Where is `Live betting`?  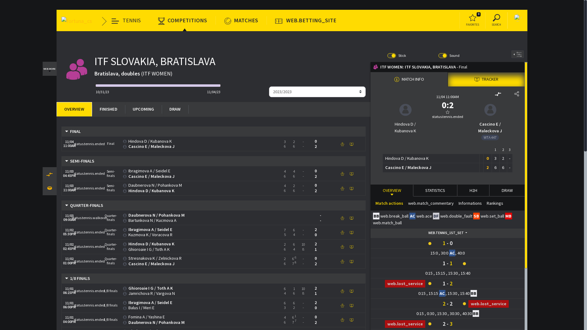 Live betting is located at coordinates (212, 152).